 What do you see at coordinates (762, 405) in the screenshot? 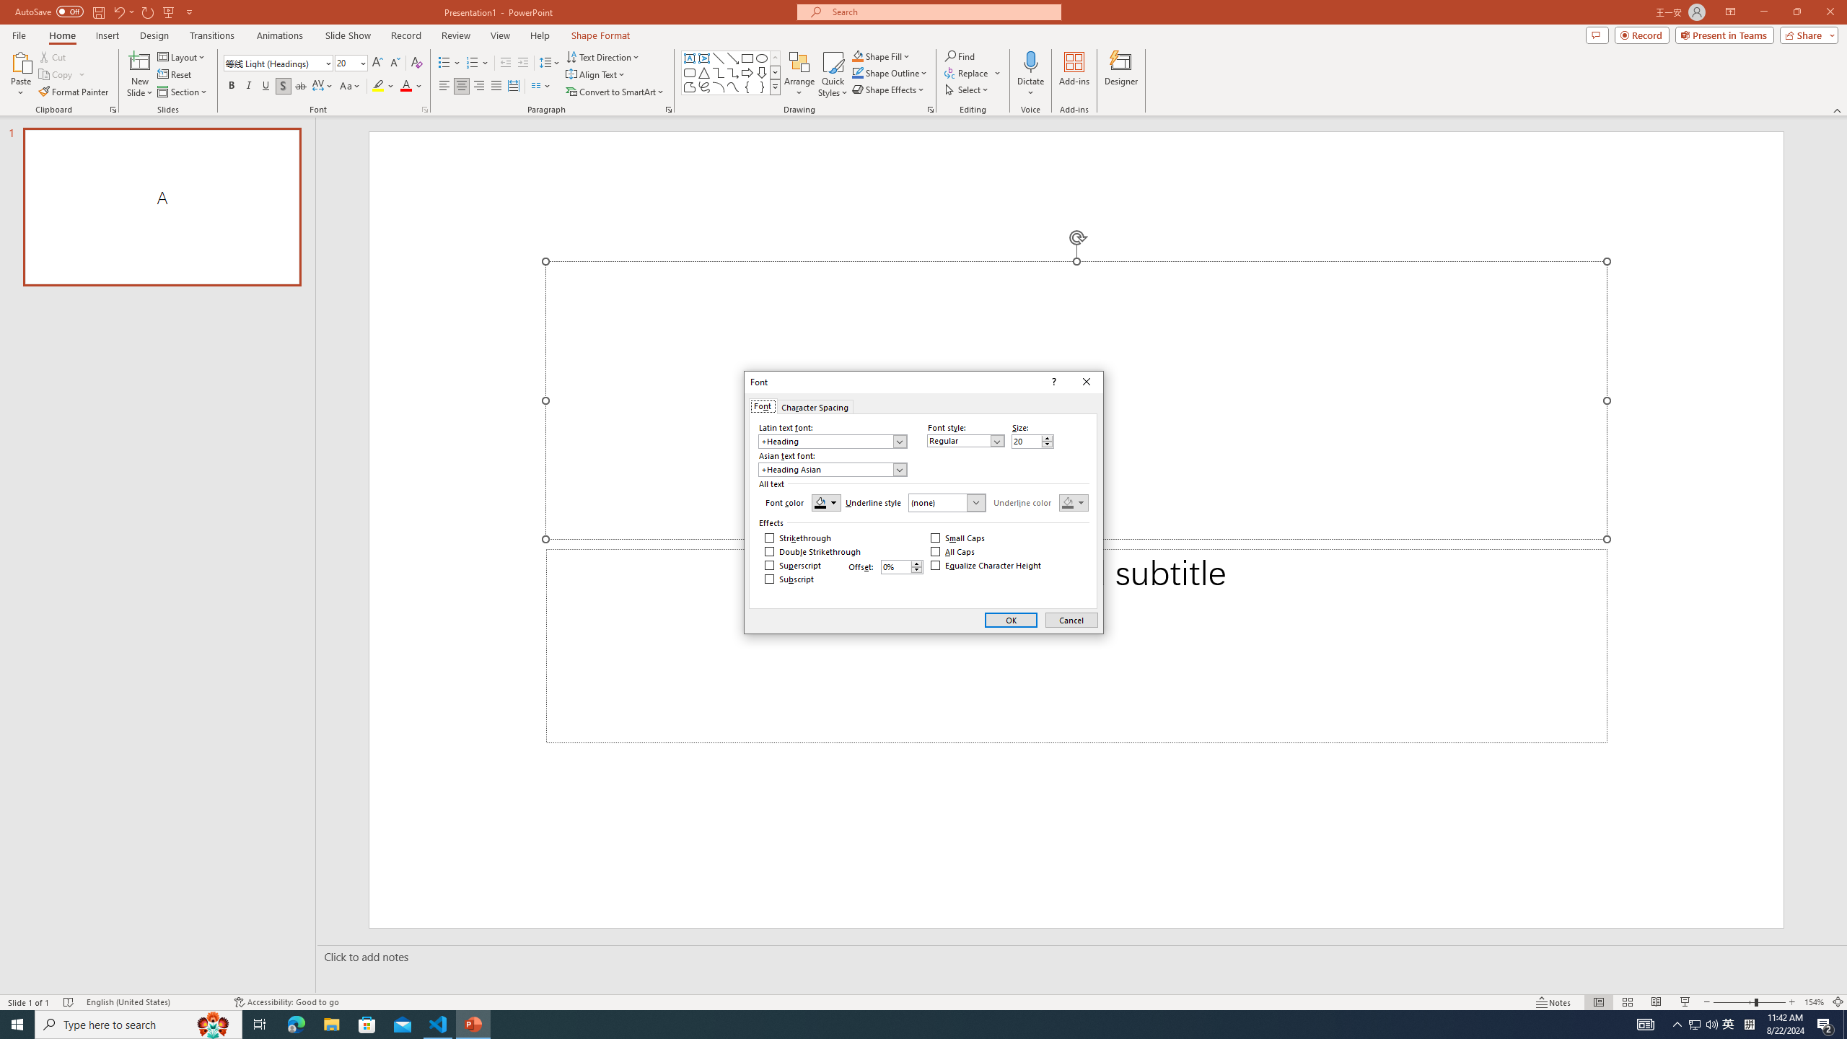
I see `Font` at bounding box center [762, 405].